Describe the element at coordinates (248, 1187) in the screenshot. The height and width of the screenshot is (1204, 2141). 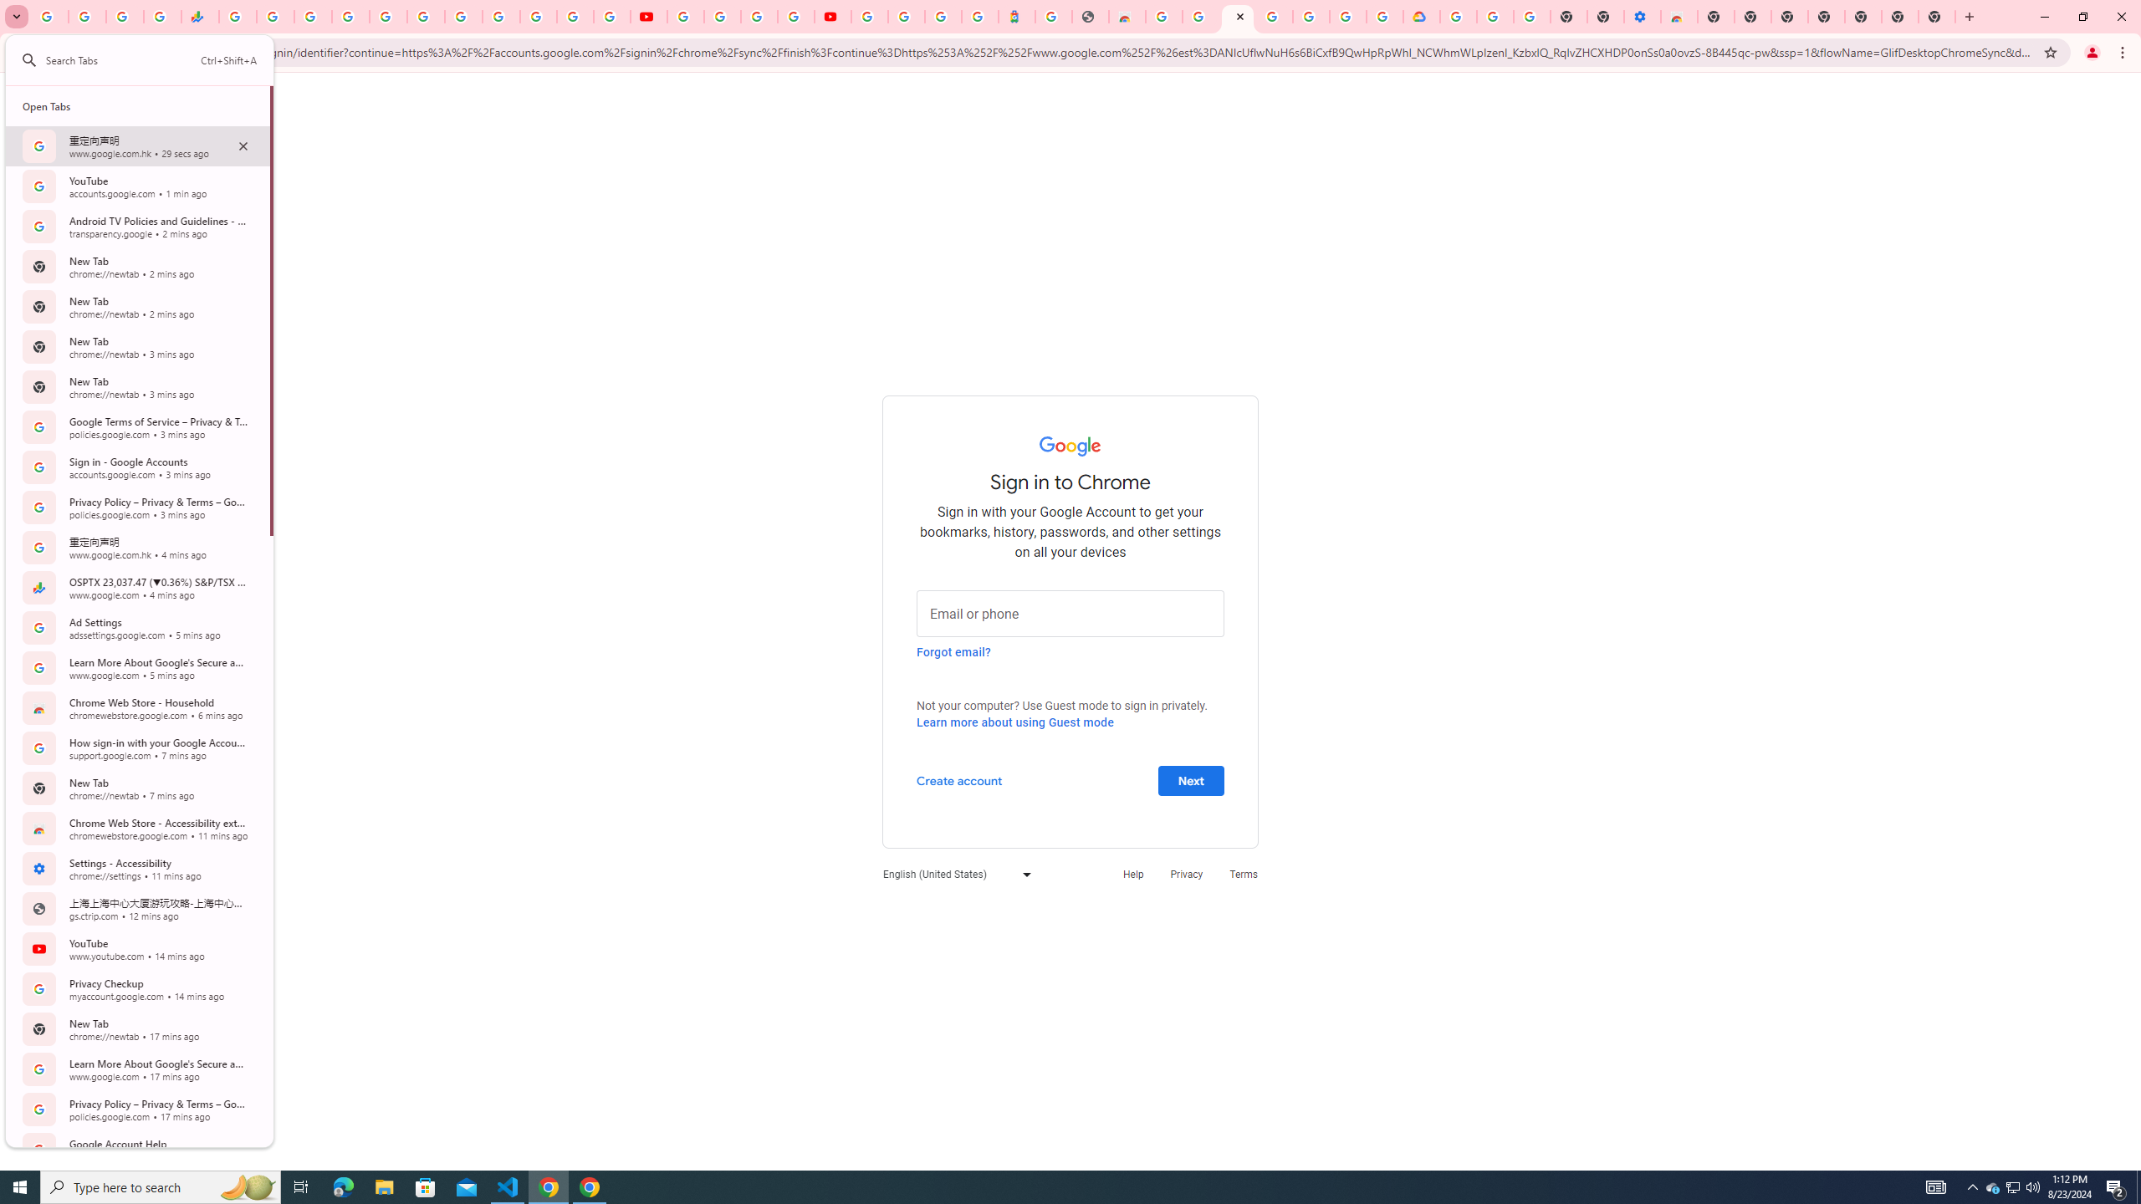
I see `Search highlights icon opens search home window` at that location.